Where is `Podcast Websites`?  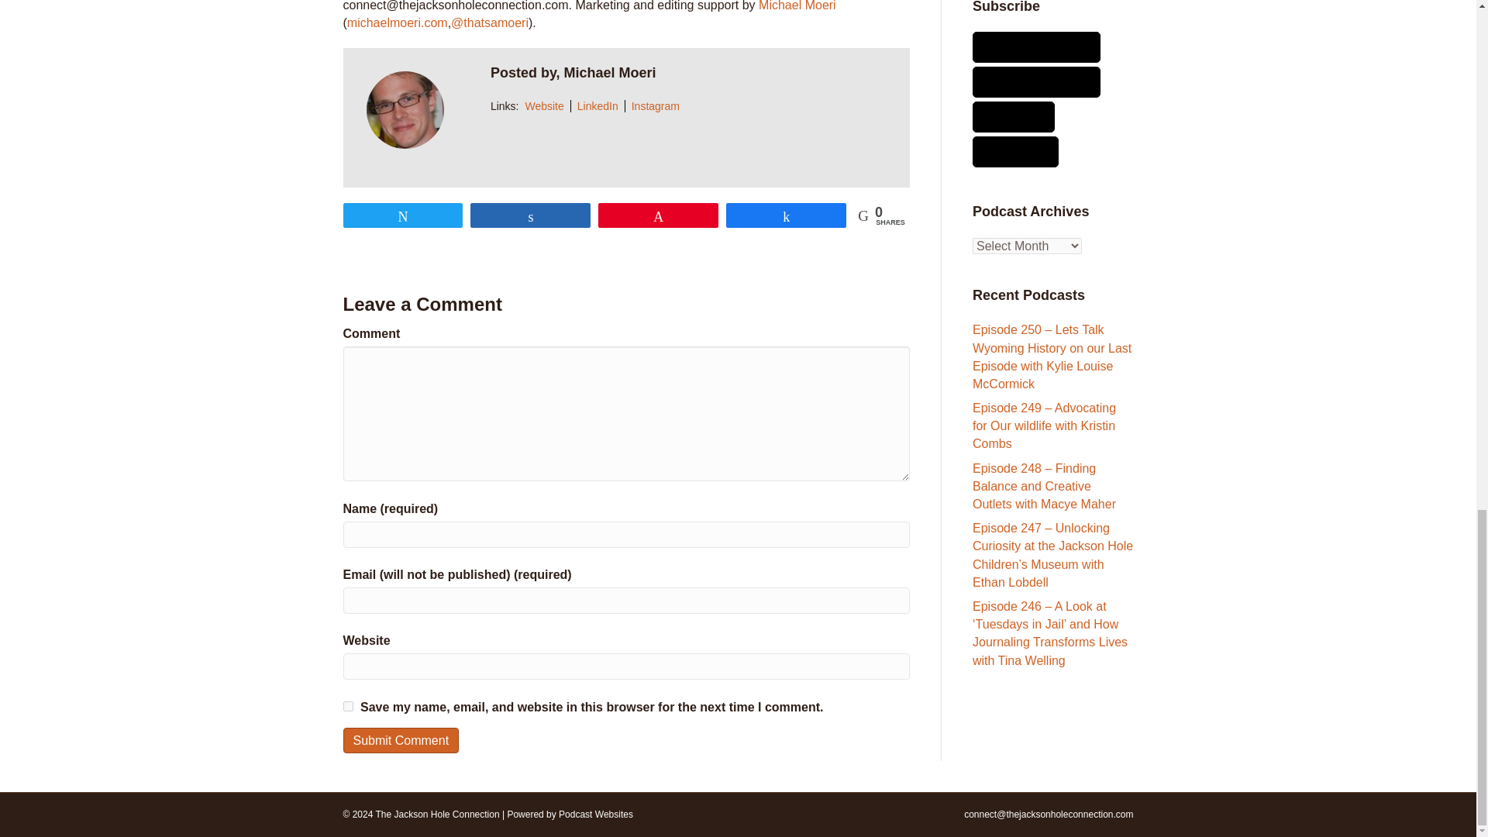
Podcast Websites is located at coordinates (596, 815).